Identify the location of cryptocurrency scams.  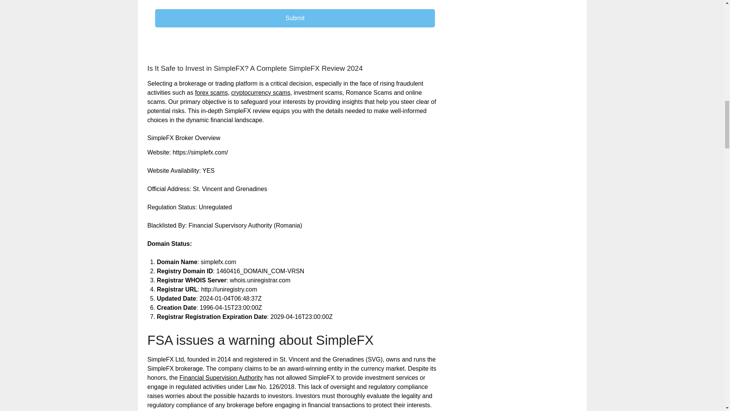
(261, 92).